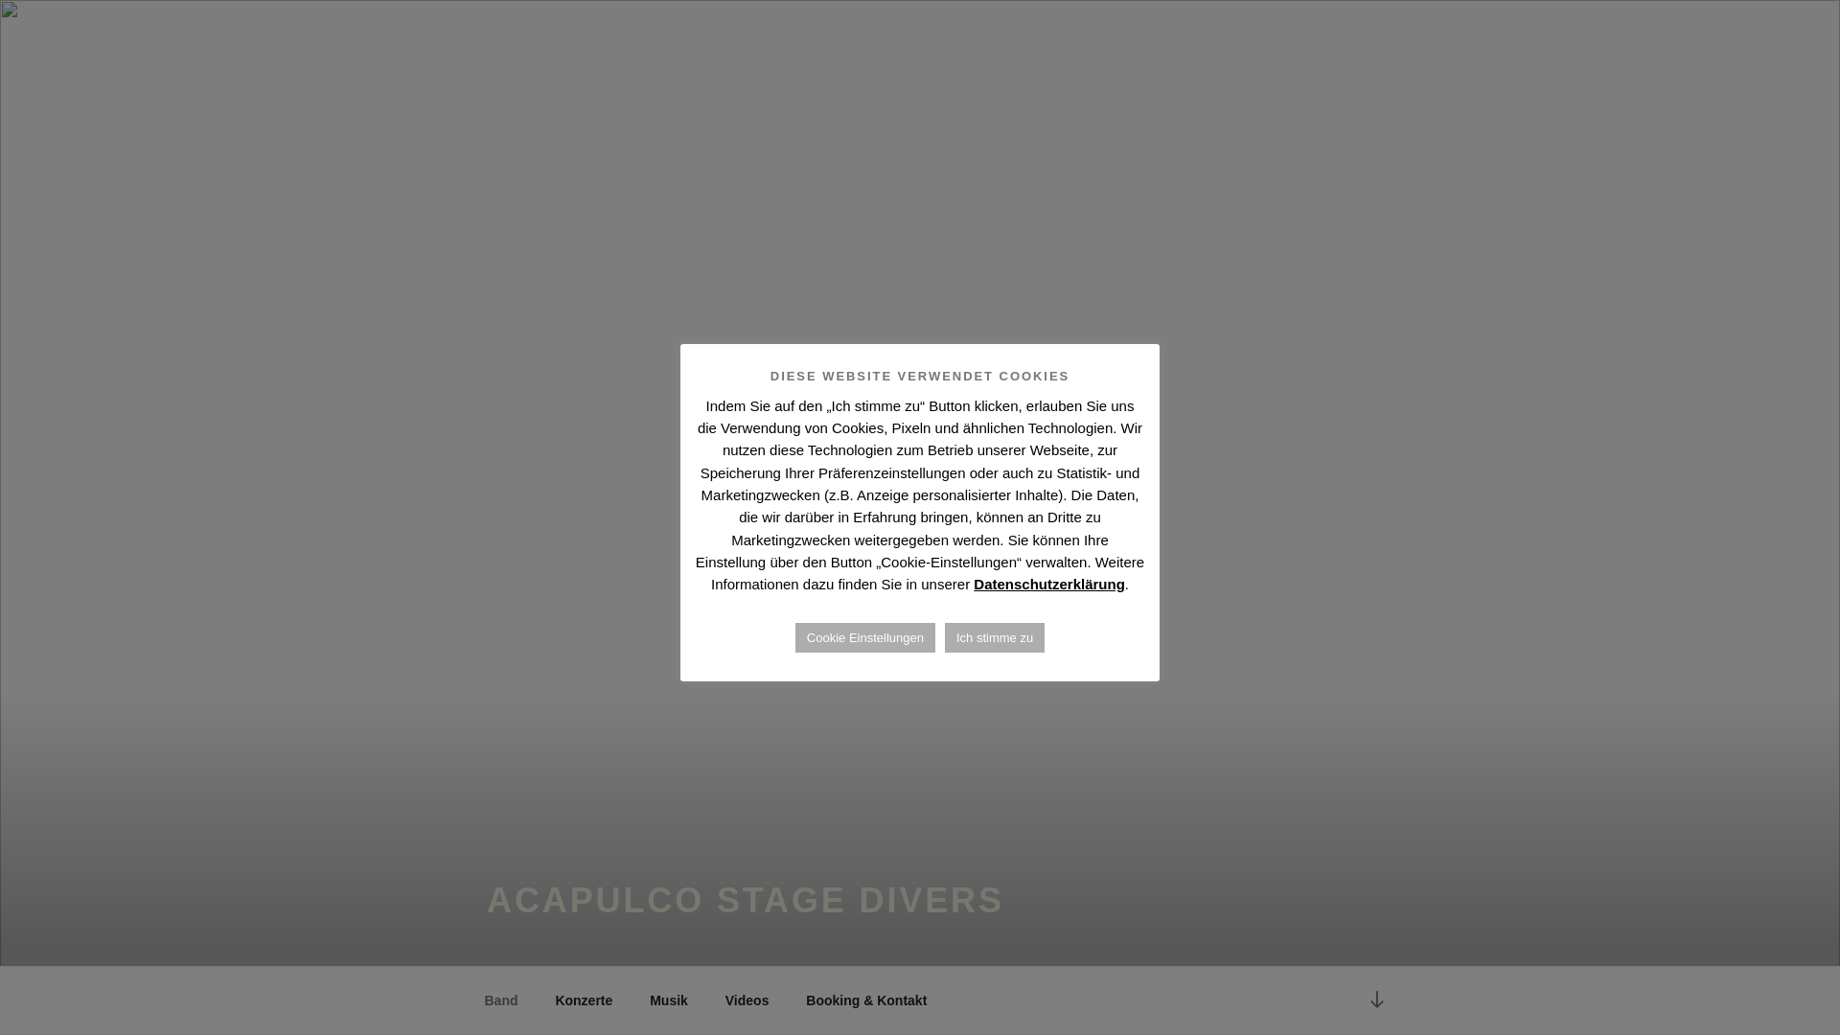 The image size is (1840, 1035). Describe the element at coordinates (585, 1000) in the screenshot. I see `Konzerte` at that location.